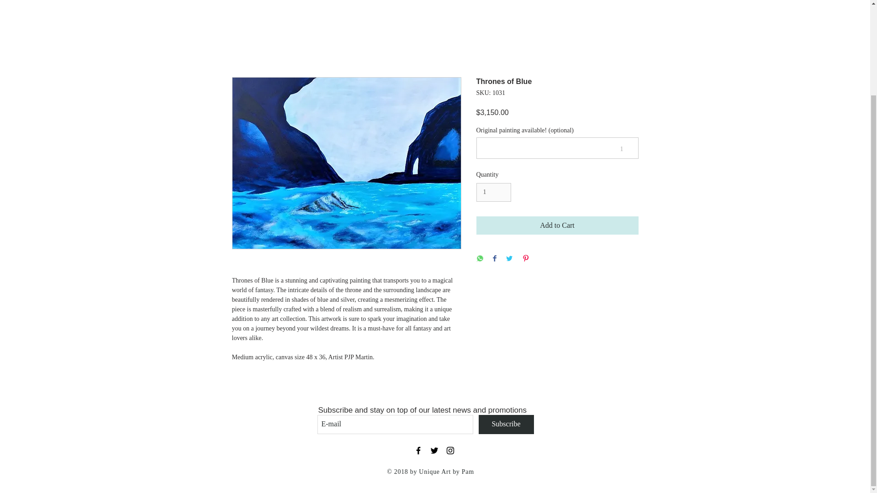  What do you see at coordinates (493, 192) in the screenshot?
I see `1` at bounding box center [493, 192].